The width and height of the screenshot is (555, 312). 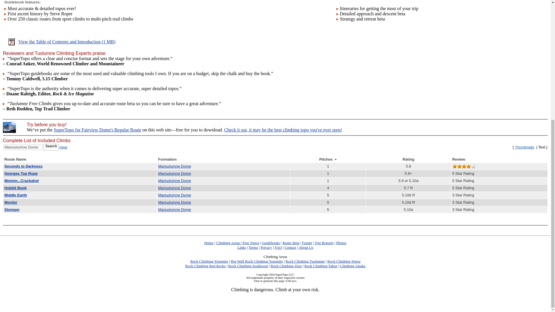 I want to click on Georges Top Rope, so click(x=21, y=173).